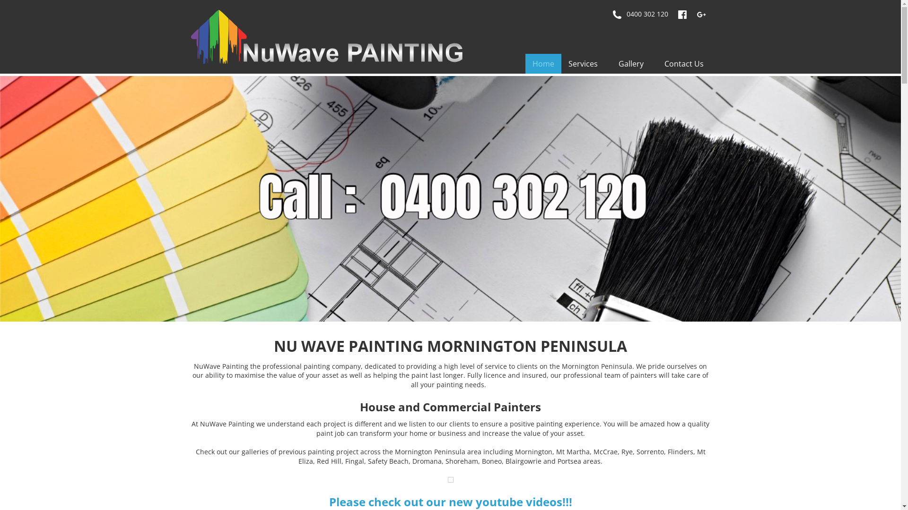 This screenshot has height=510, width=908. I want to click on 0400 302 120, so click(640, 14).